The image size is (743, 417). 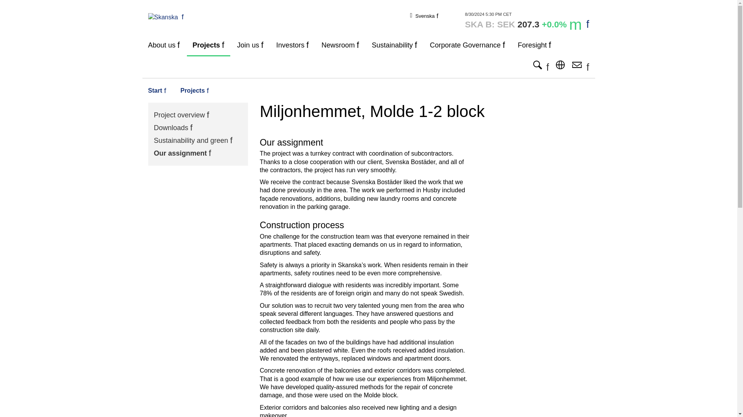 What do you see at coordinates (426, 15) in the screenshot?
I see `Svenska` at bounding box center [426, 15].